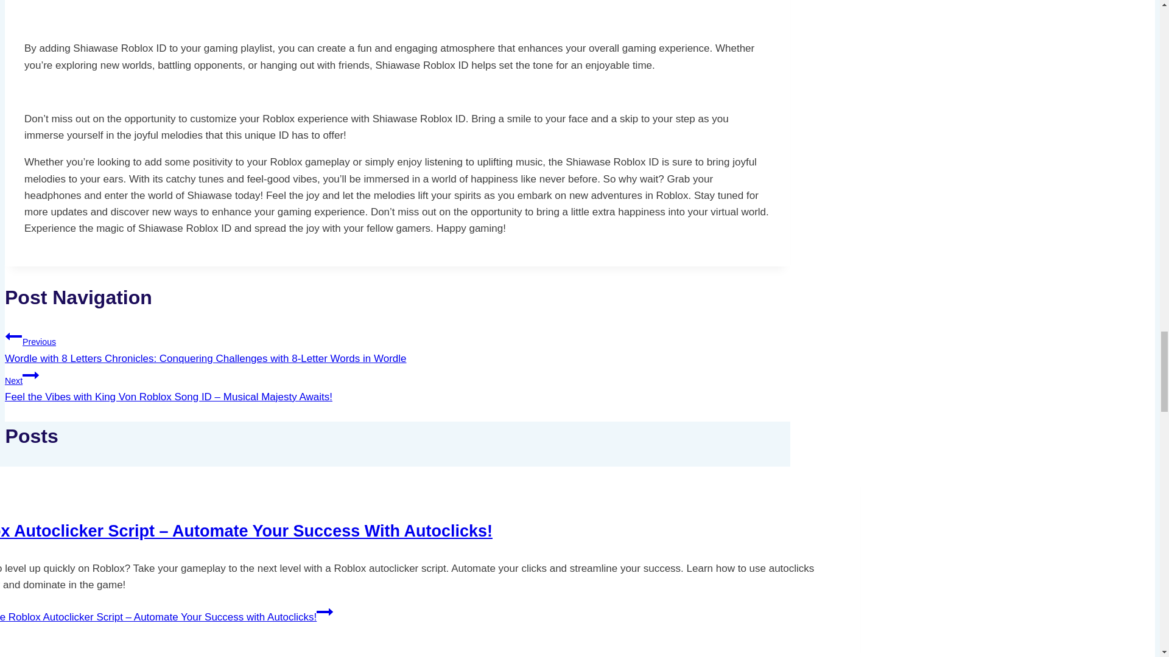 The height and width of the screenshot is (657, 1169). Describe the element at coordinates (30, 375) in the screenshot. I see `Continue` at that location.